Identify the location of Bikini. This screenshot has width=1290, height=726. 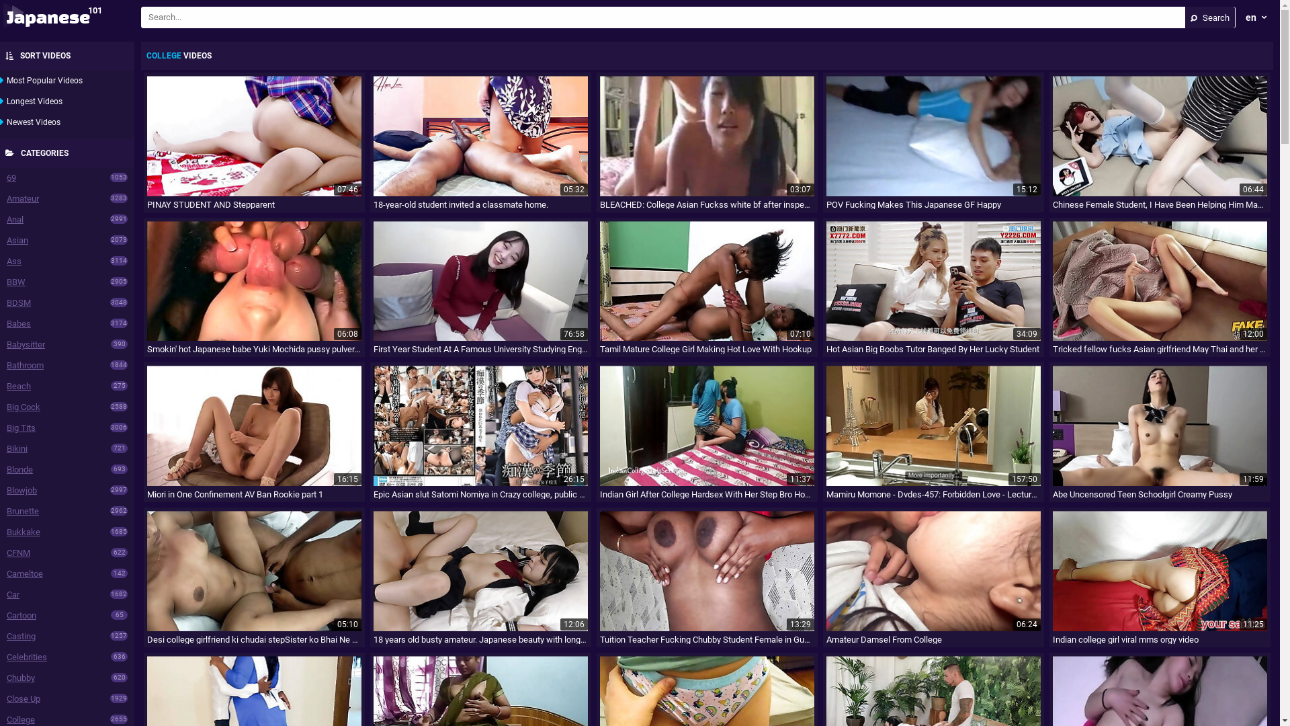
(17, 449).